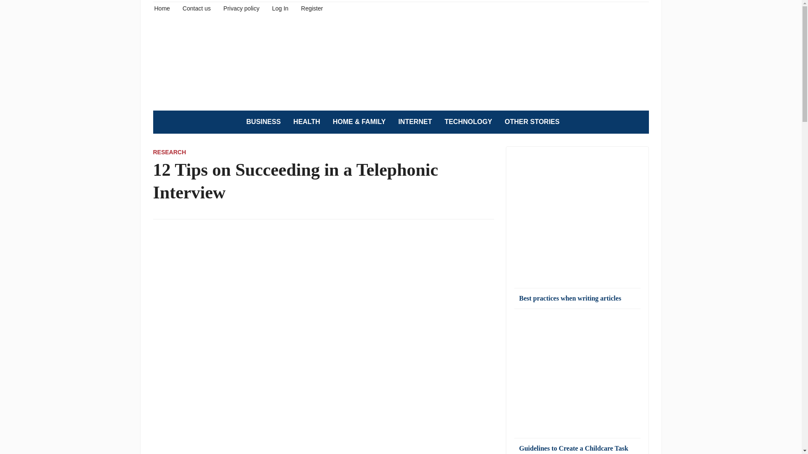  I want to click on Privacy policy, so click(242, 8).